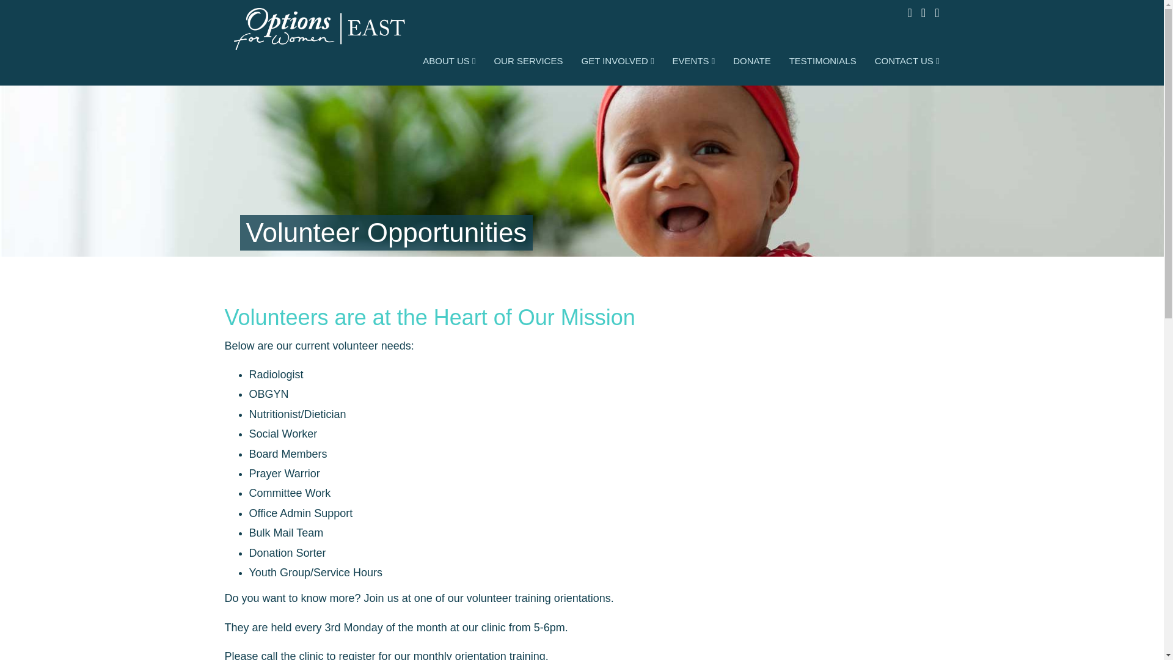 The width and height of the screenshot is (1173, 660). Describe the element at coordinates (528, 64) in the screenshot. I see `OUR SERVICES` at that location.